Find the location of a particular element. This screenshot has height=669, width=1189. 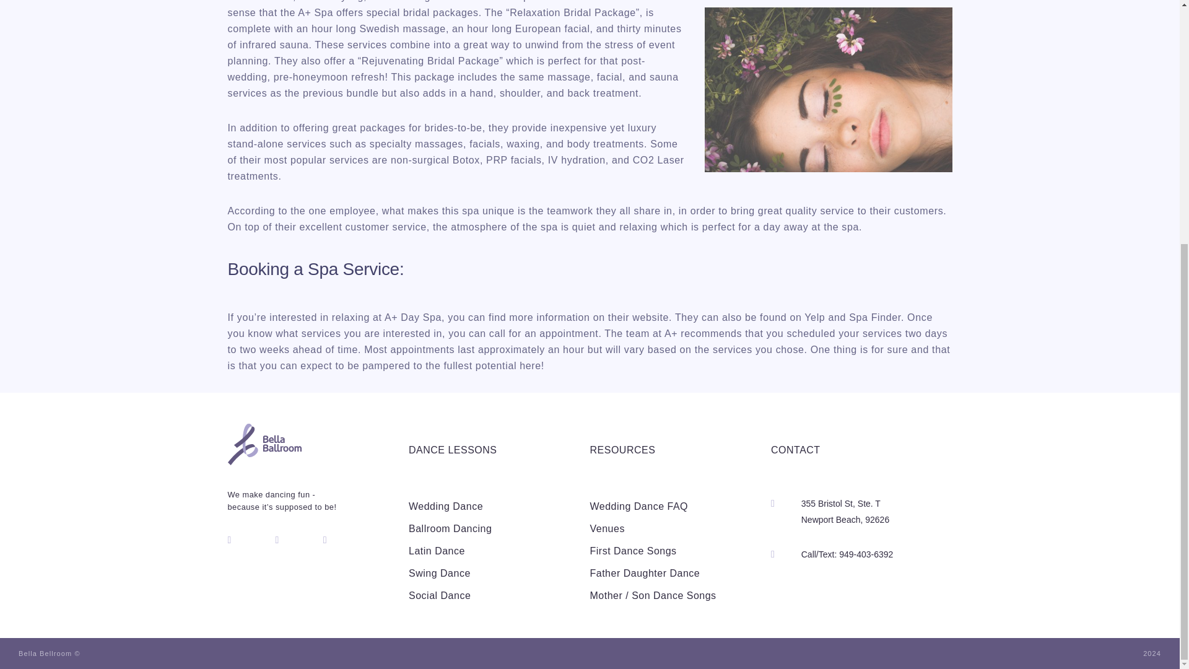

Swing Dance is located at coordinates (440, 573).